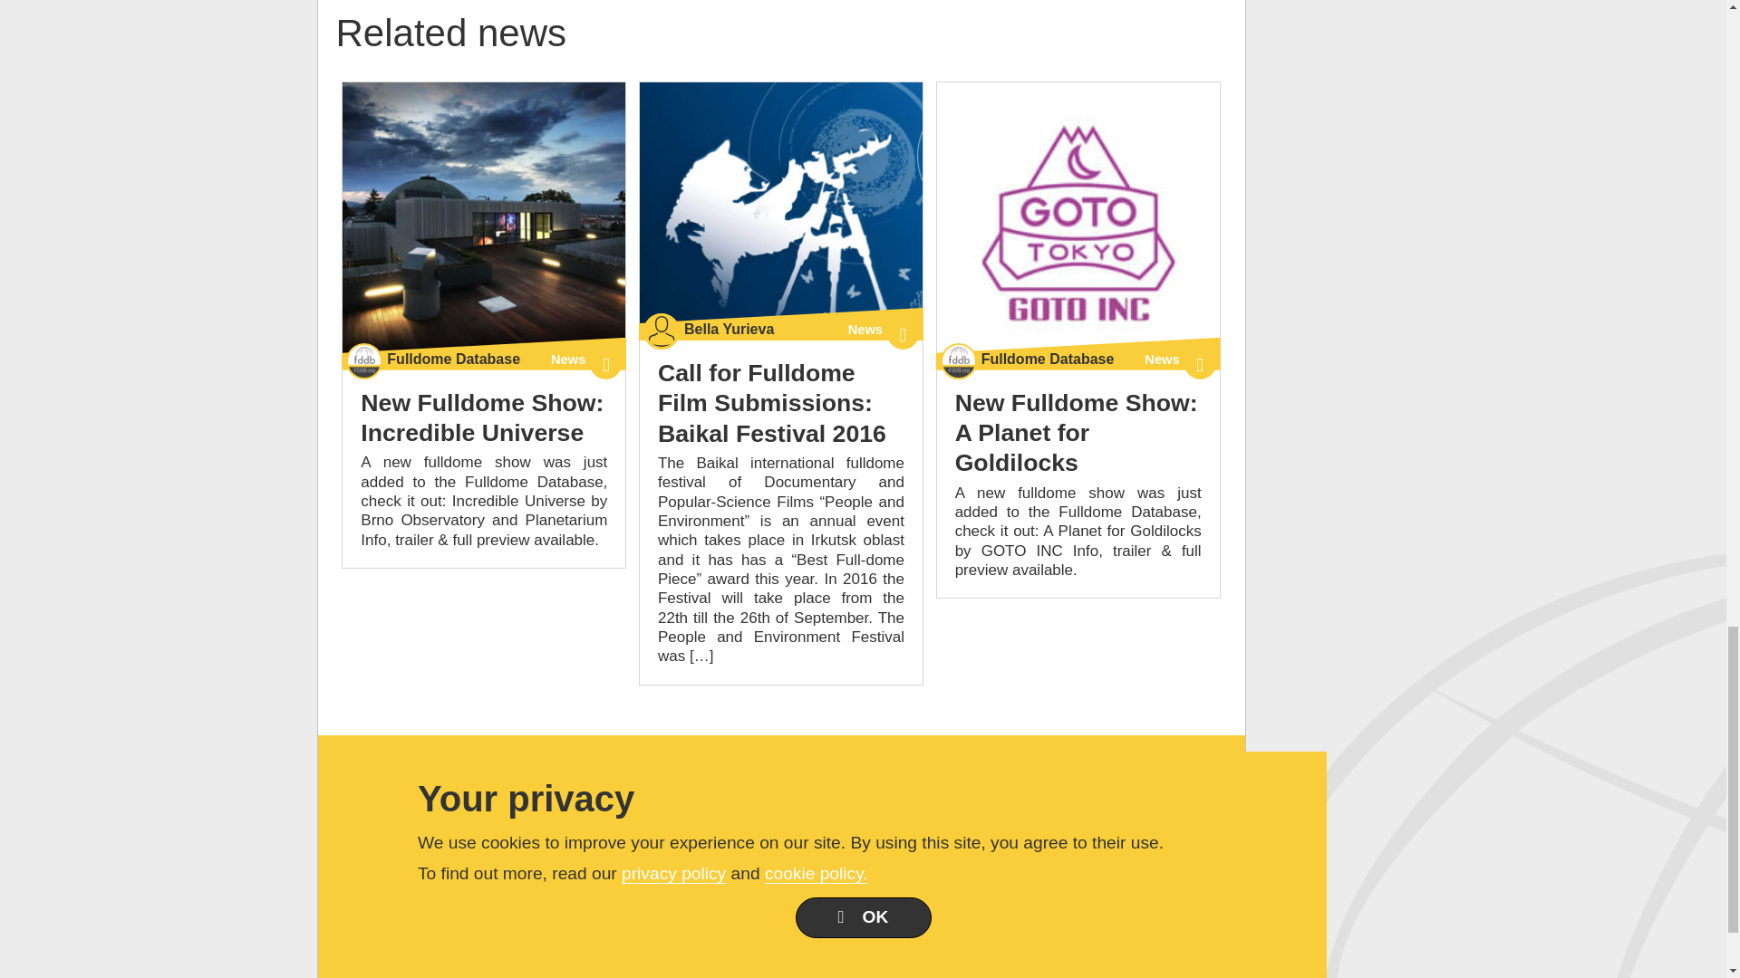  Describe the element at coordinates (781, 208) in the screenshot. I see `Call for Fulldome Film Submissions: Baikal Festival 2016` at that location.